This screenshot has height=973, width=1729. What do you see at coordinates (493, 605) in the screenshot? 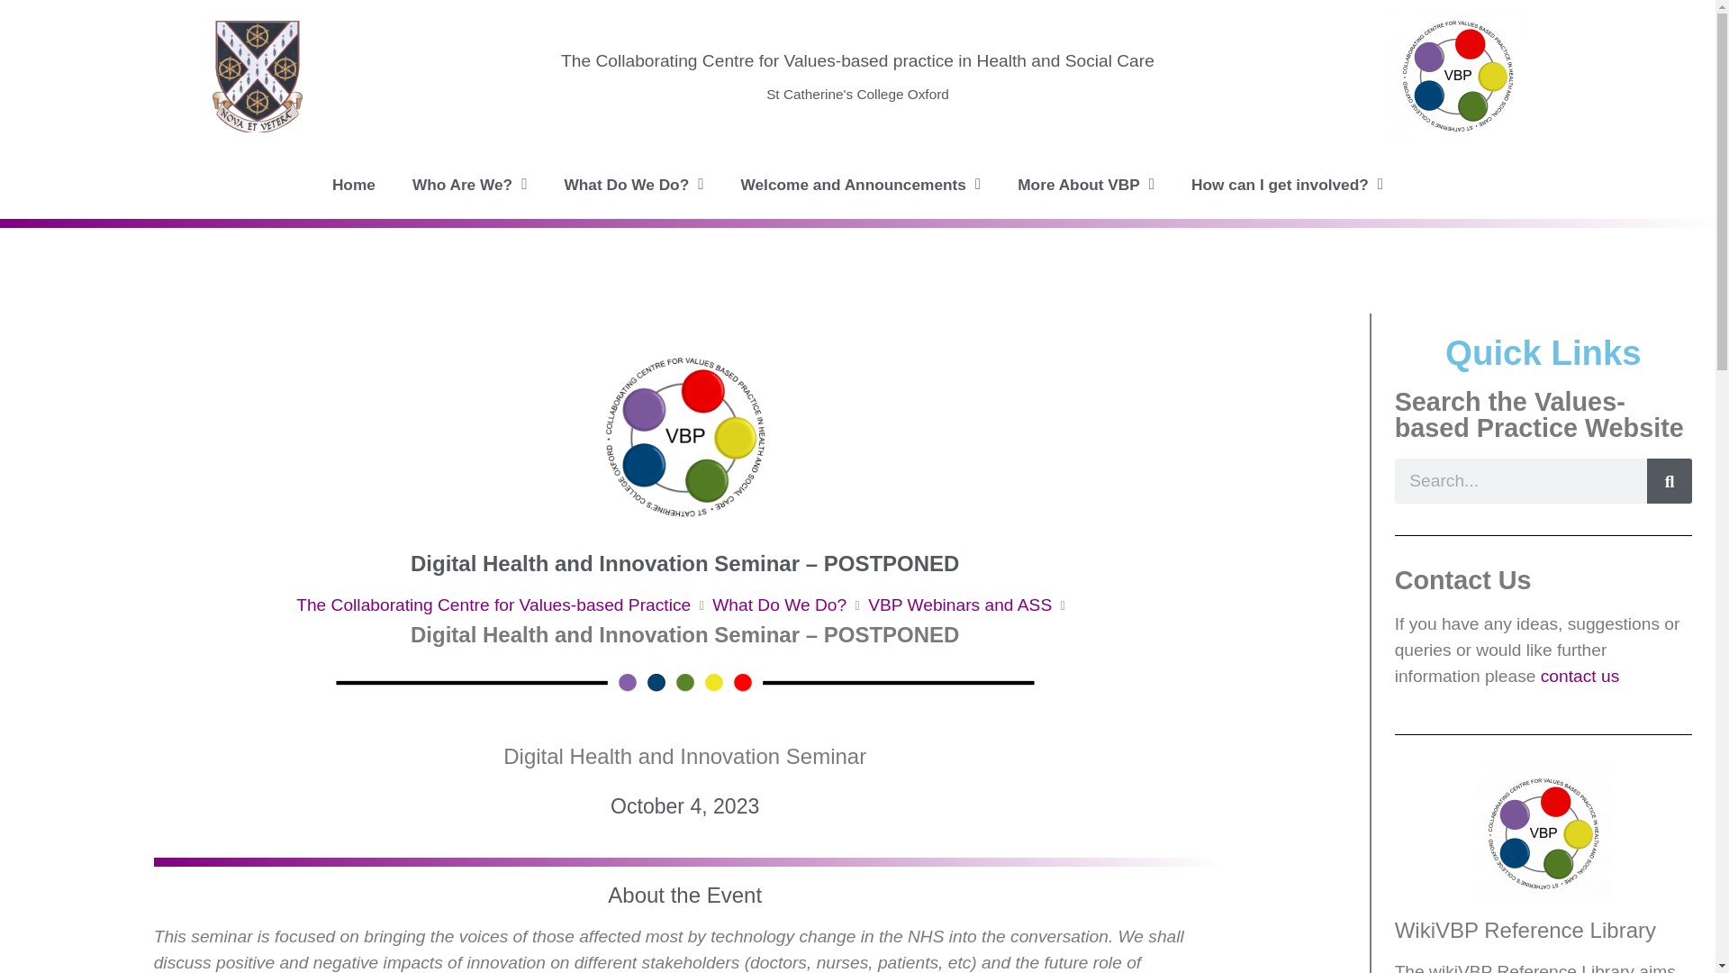
I see `The Collaborating Centre for Values-based Practice` at bounding box center [493, 605].